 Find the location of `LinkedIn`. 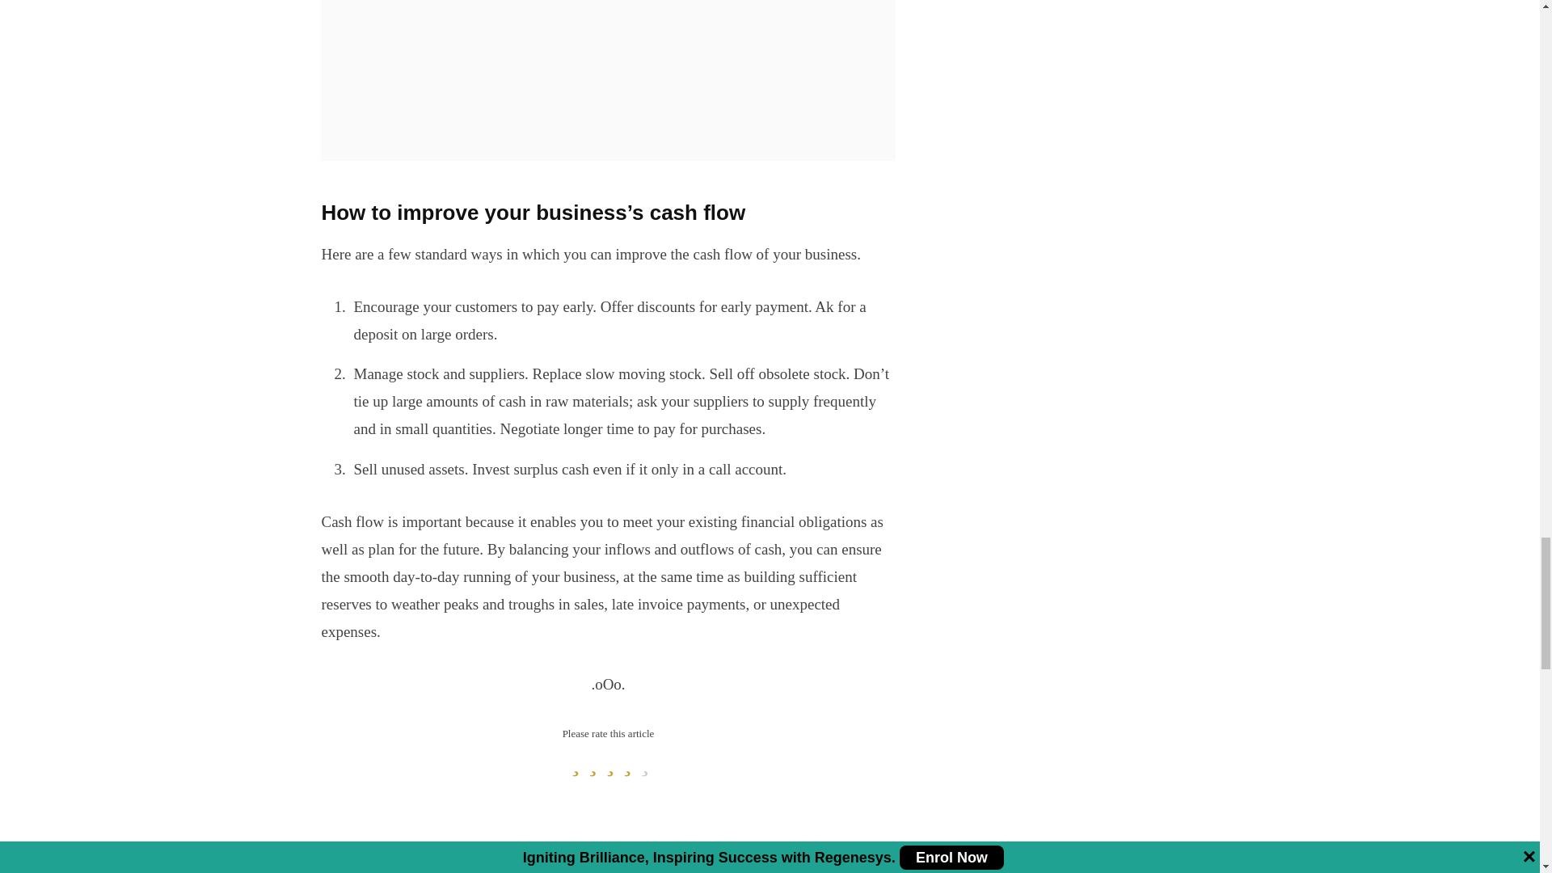

LinkedIn is located at coordinates (372, 868).